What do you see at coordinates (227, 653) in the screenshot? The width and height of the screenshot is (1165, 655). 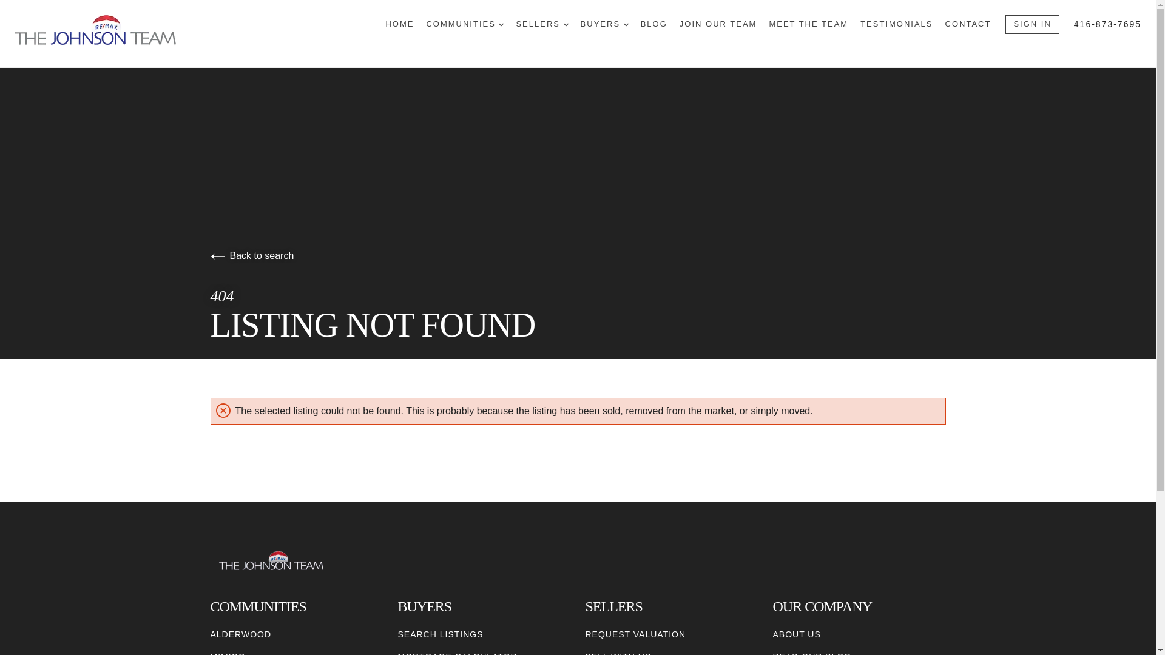 I see `MIMICO` at bounding box center [227, 653].